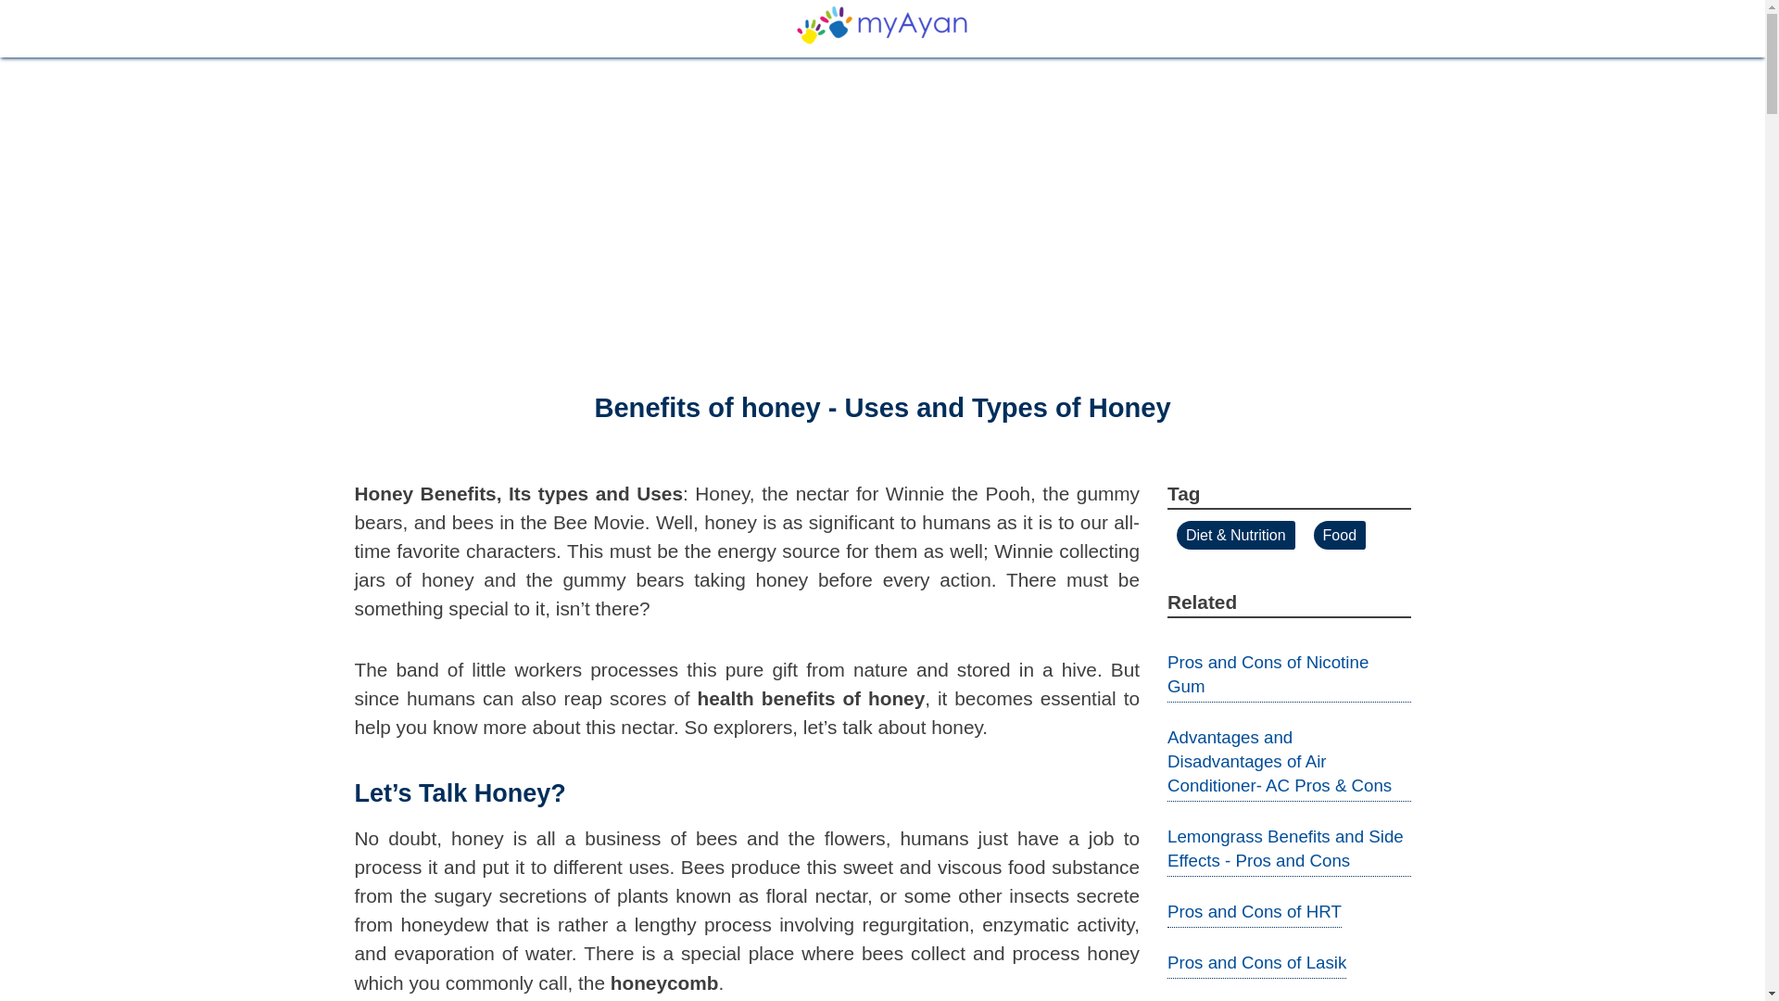  I want to click on Pros and Cons of HRT, so click(1254, 911).